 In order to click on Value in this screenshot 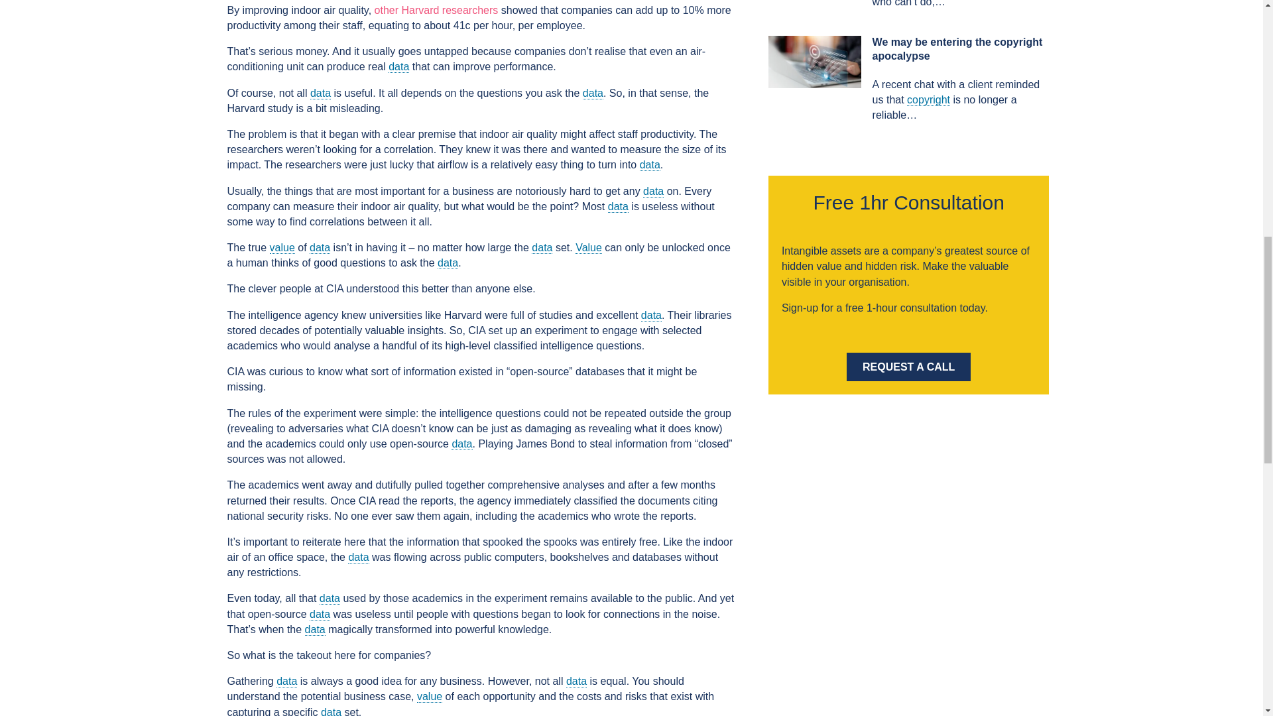, I will do `click(589, 248)`.